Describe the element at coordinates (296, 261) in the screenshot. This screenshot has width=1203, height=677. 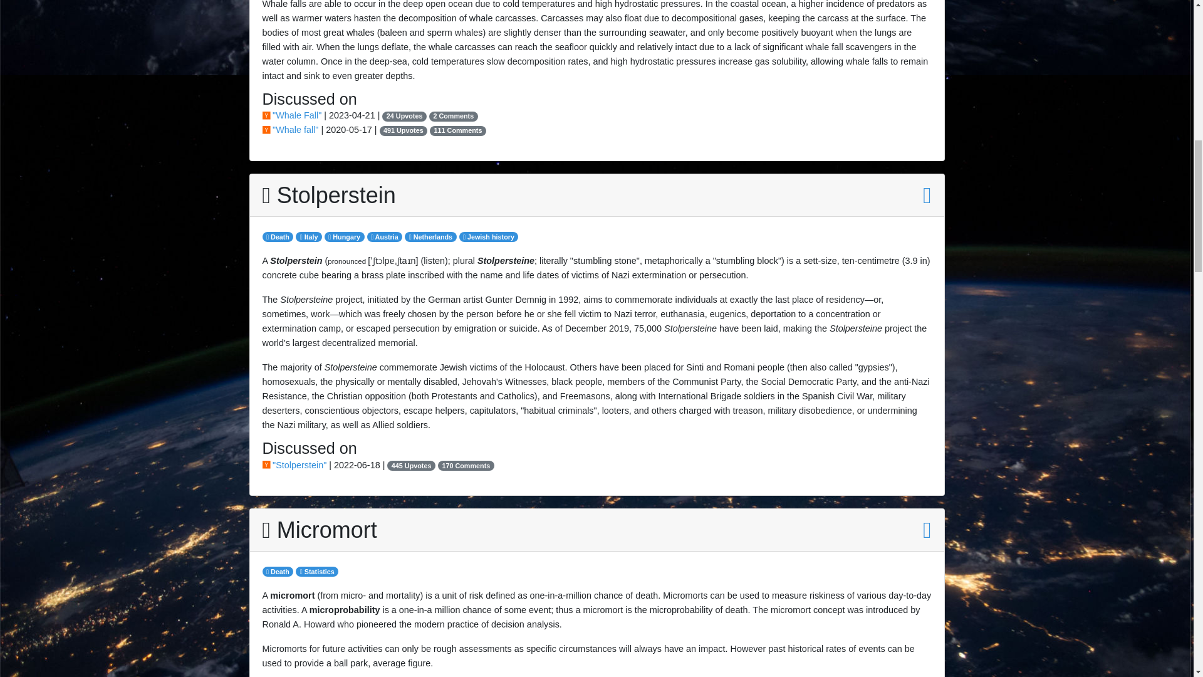
I see `German-language text` at that location.